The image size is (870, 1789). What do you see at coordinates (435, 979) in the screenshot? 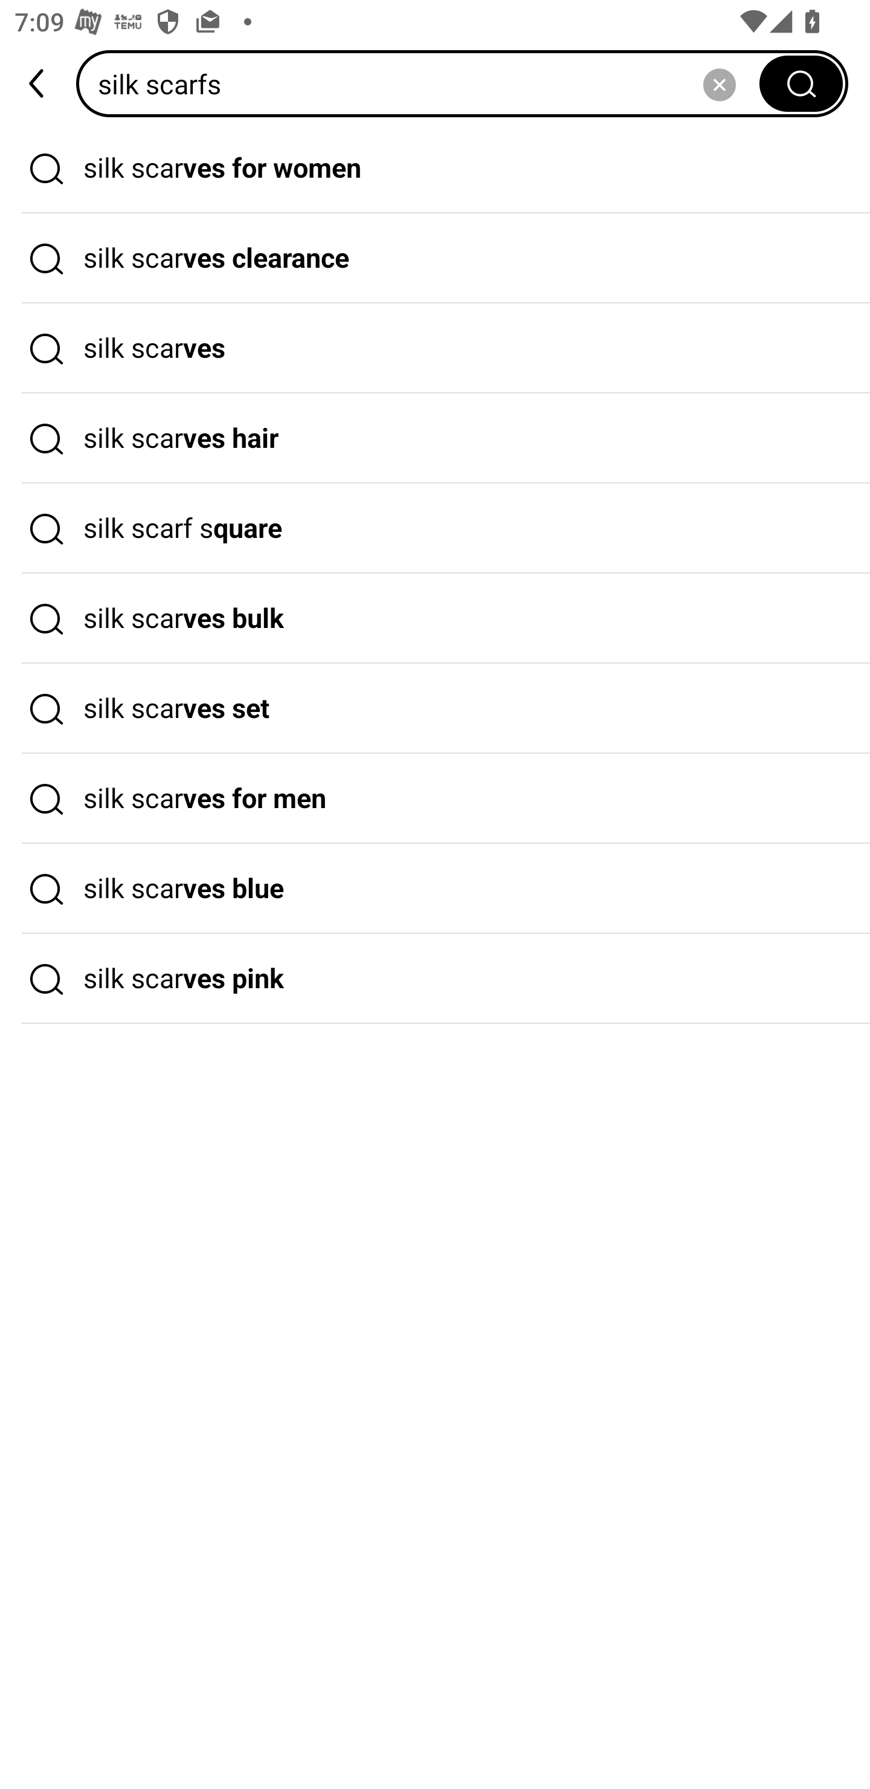
I see `silk scarves pink` at bounding box center [435, 979].